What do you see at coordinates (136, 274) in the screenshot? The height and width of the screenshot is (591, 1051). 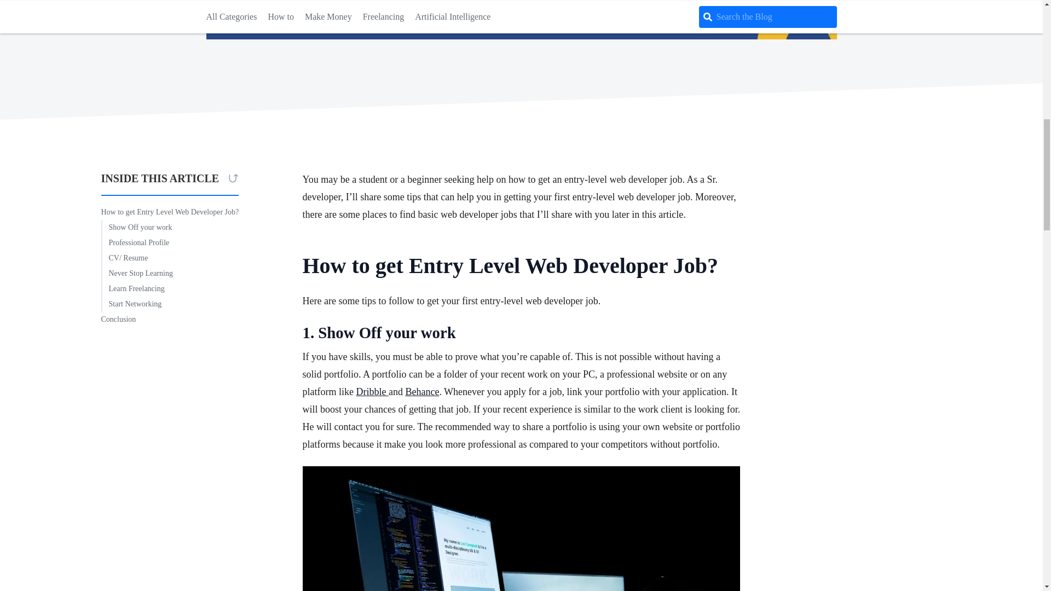 I see `Never Stop Learning` at bounding box center [136, 274].